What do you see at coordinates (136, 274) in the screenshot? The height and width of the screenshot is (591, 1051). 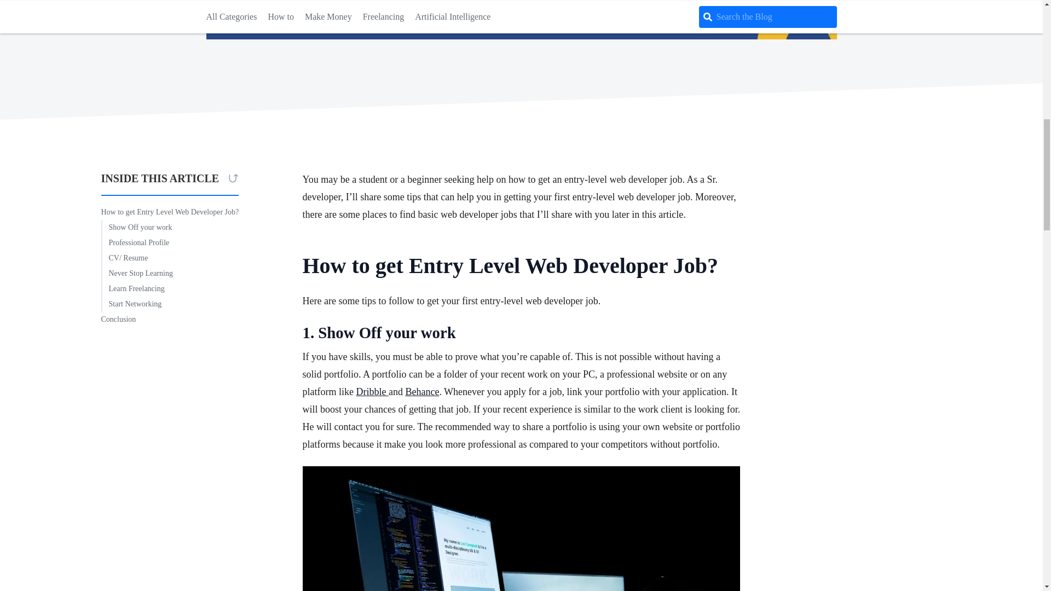 I see `Never Stop Learning` at bounding box center [136, 274].